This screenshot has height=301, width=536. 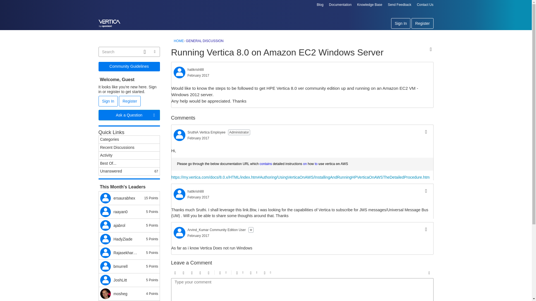 What do you see at coordinates (192, 273) in the screenshot?
I see `Strikethrough` at bounding box center [192, 273].